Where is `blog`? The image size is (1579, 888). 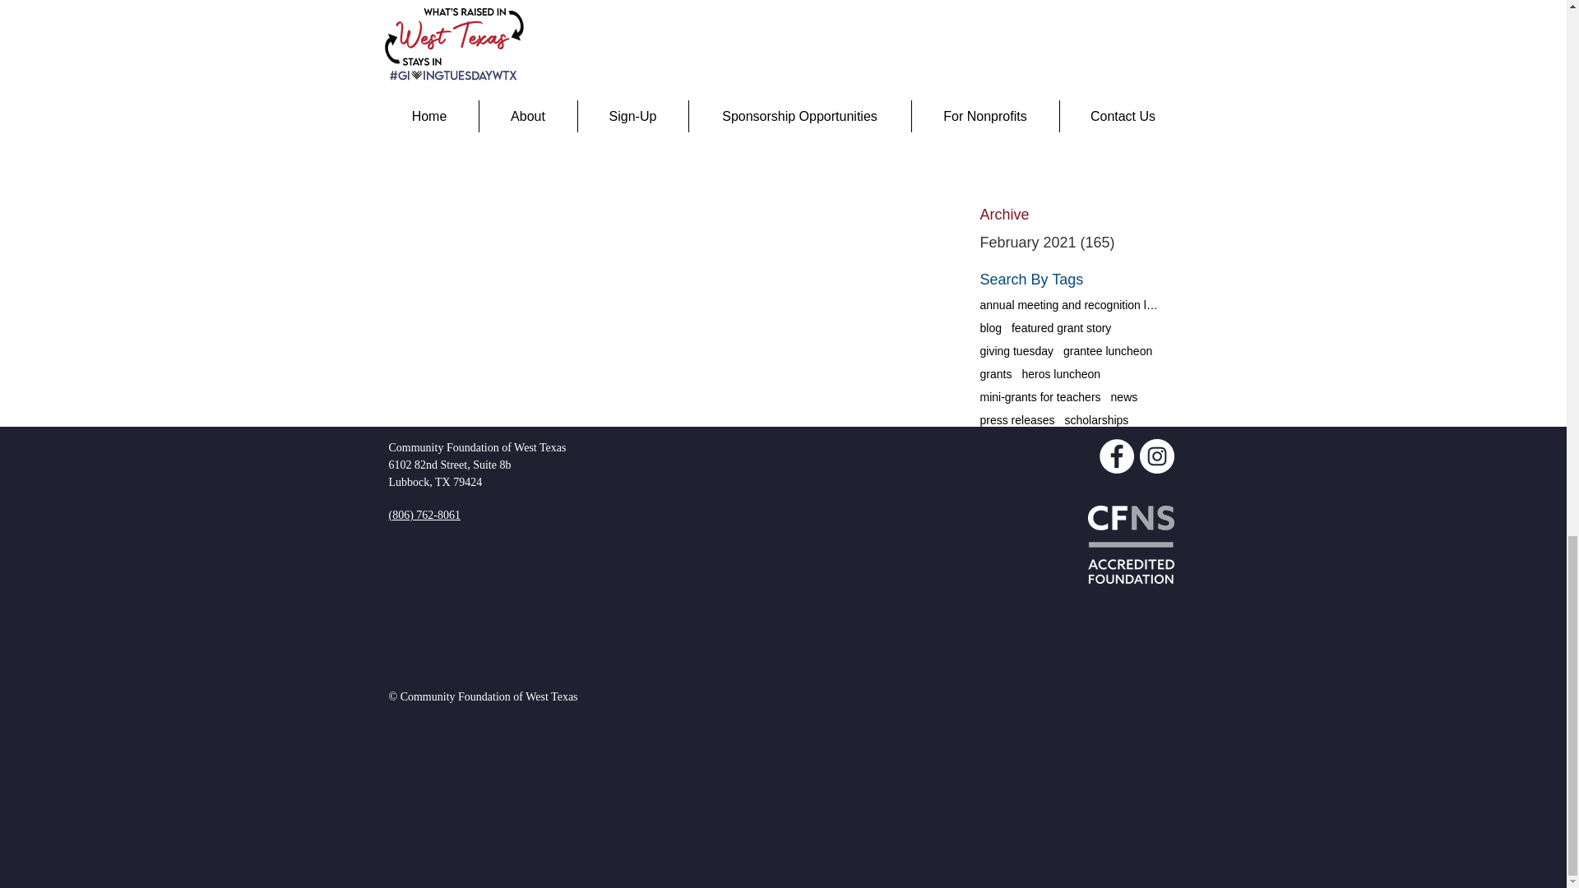
blog is located at coordinates (990, 327).